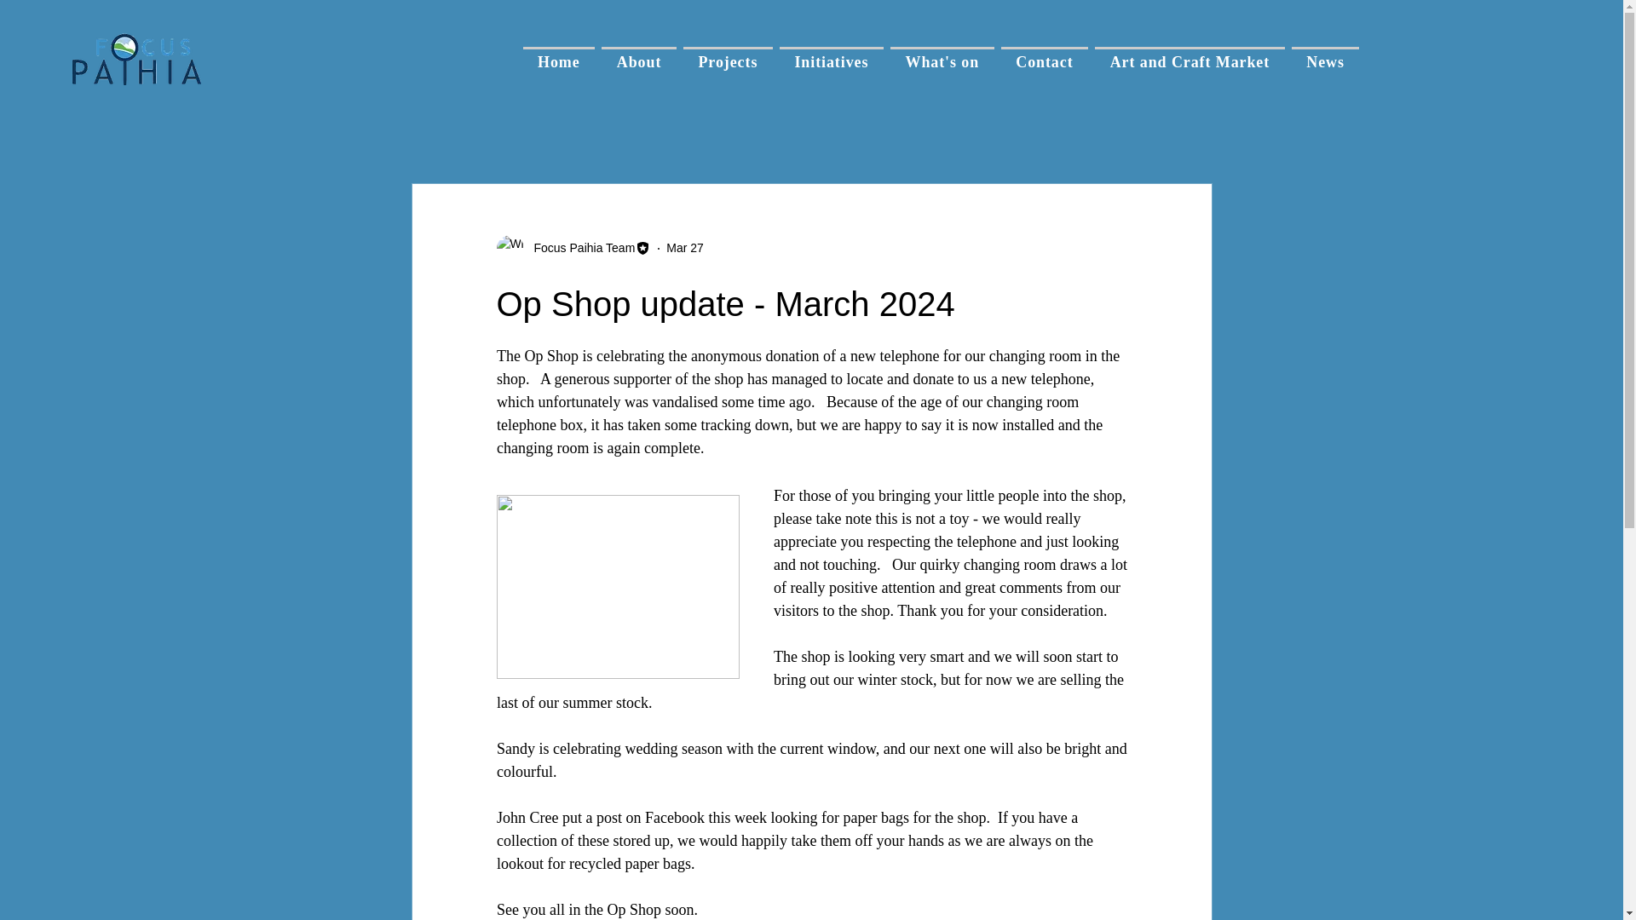 This screenshot has width=1636, height=920. Describe the element at coordinates (559, 61) in the screenshot. I see `Home` at that location.